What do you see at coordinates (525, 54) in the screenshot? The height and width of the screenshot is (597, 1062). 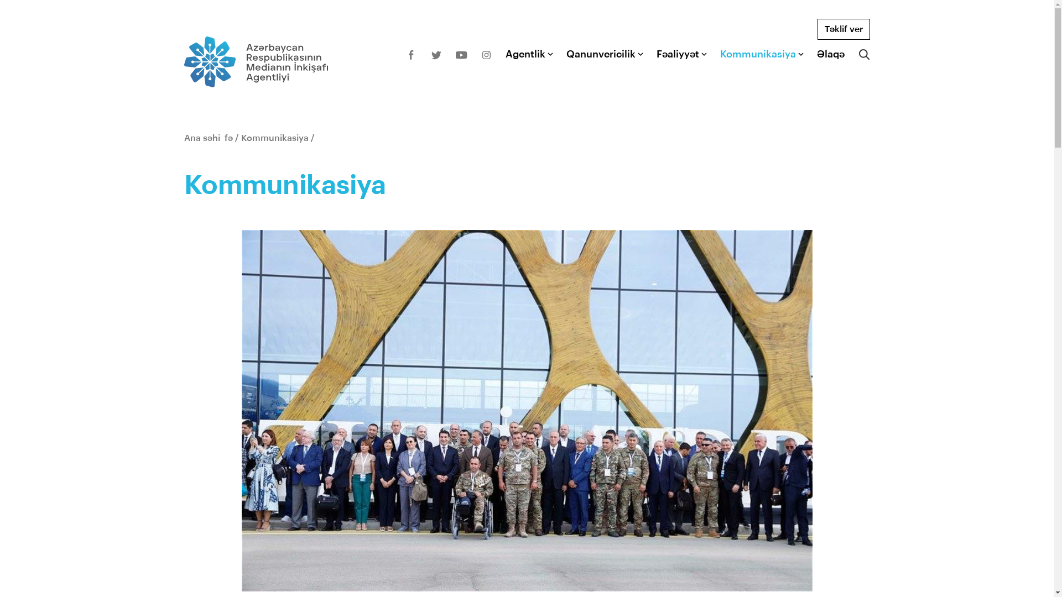 I see `Agentlik` at bounding box center [525, 54].